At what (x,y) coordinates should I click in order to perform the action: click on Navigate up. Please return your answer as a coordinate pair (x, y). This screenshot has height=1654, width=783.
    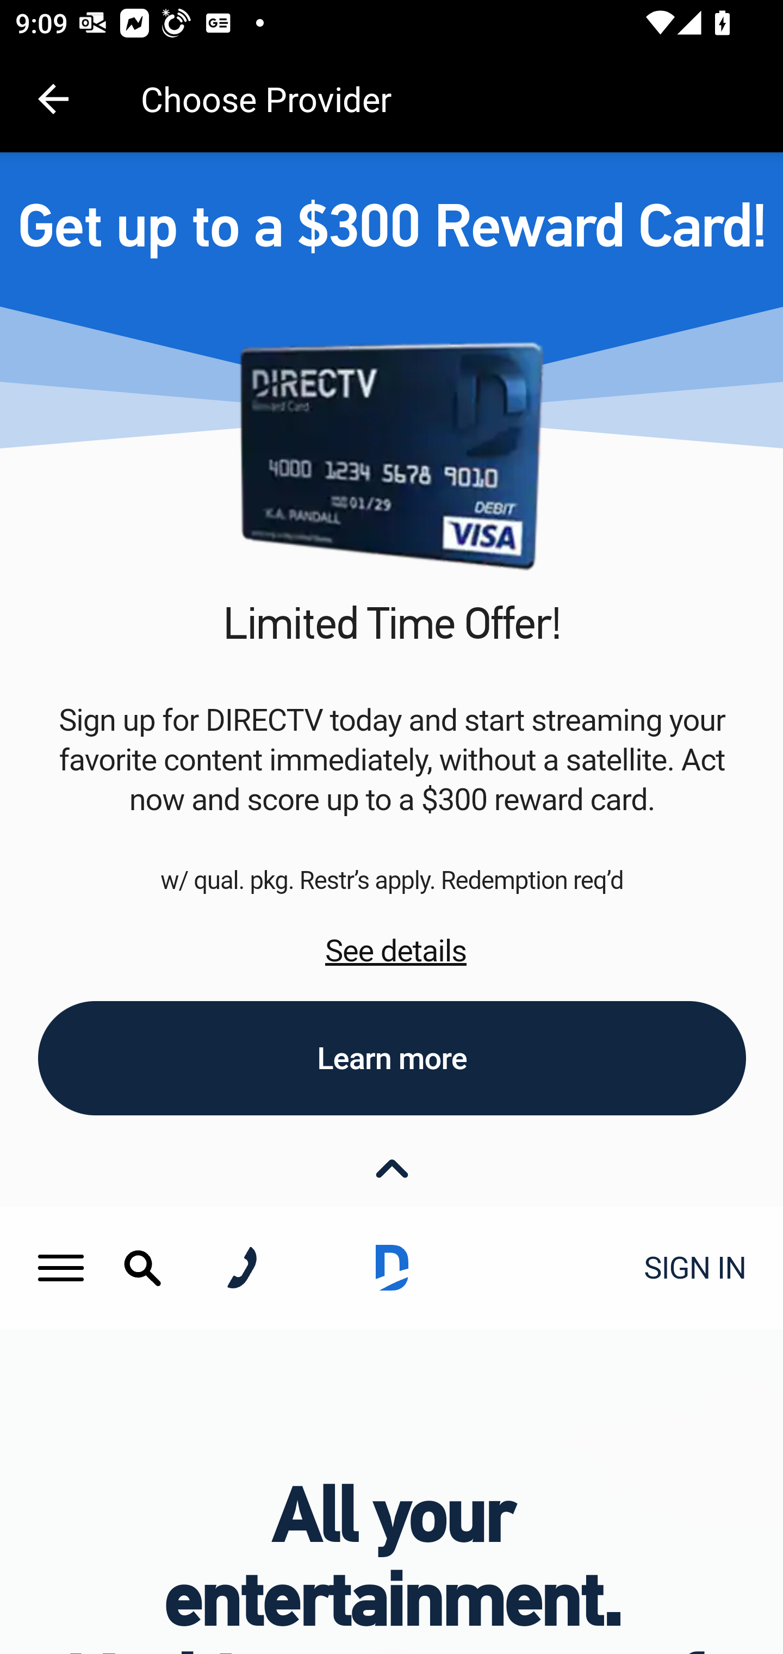
    Looking at the image, I should click on (53, 99).